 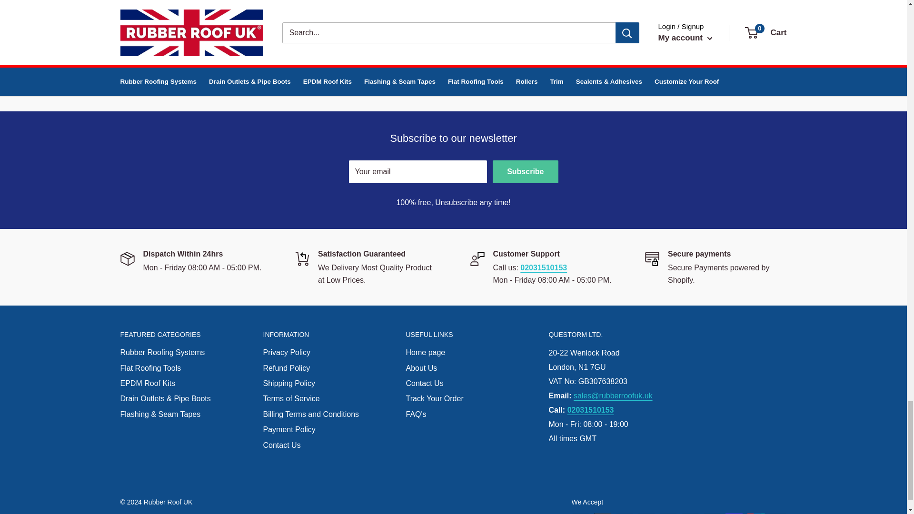 I want to click on 02031510153, so click(x=325, y=45).